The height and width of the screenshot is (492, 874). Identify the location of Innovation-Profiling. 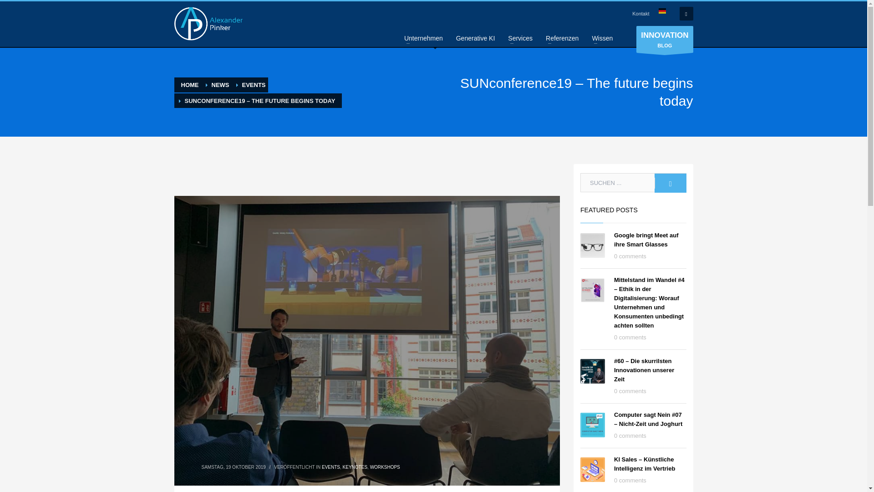
(208, 25).